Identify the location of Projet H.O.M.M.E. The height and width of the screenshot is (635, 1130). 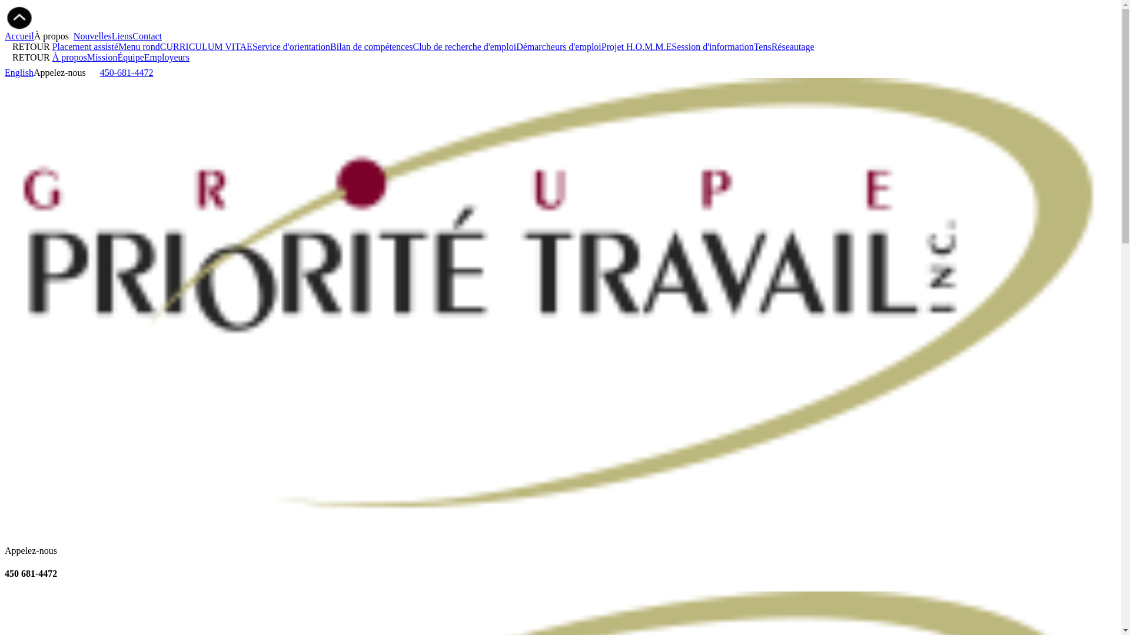
(637, 47).